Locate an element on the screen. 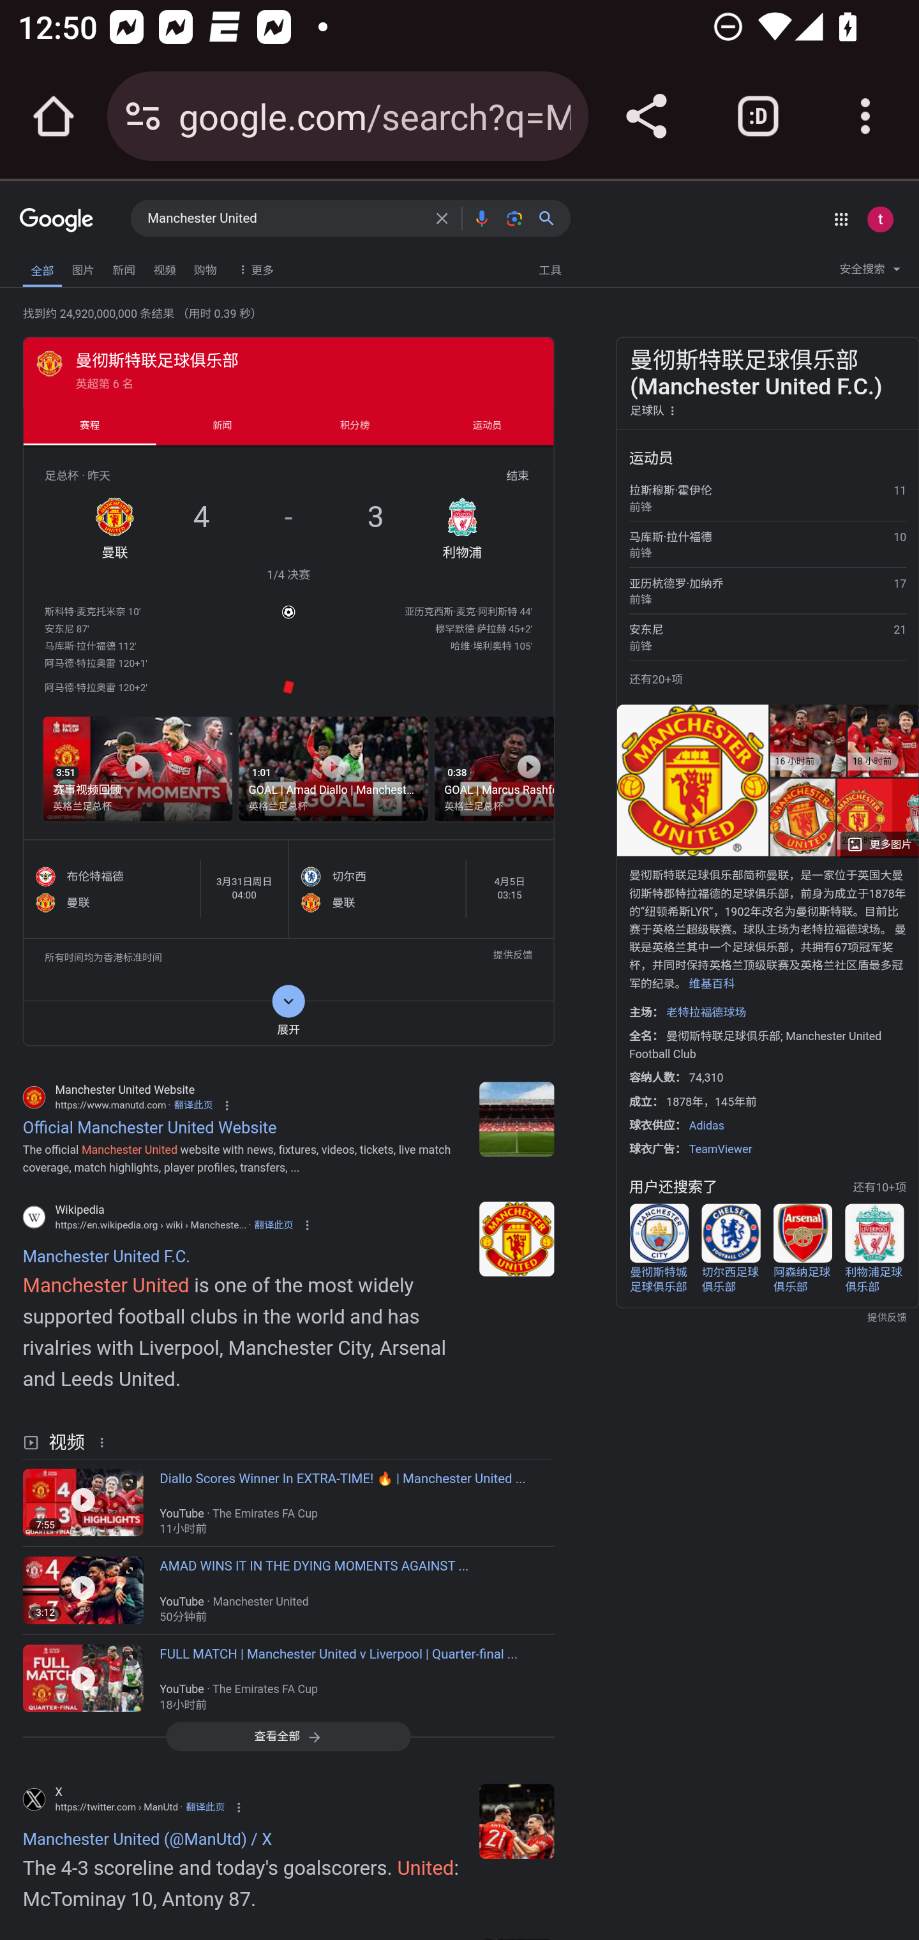 This screenshot has height=1940, width=919. Customize and control Google Chrome is located at coordinates (865, 116).